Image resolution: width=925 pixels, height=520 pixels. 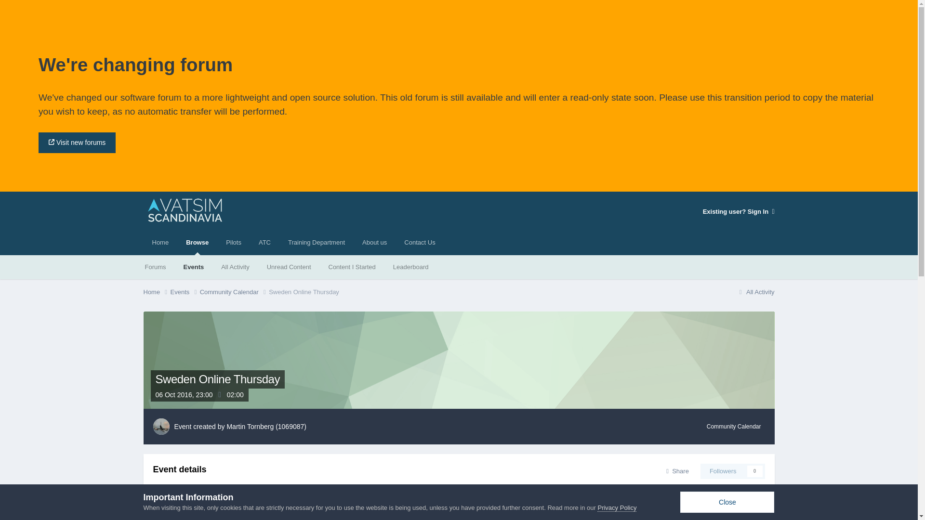 What do you see at coordinates (289, 267) in the screenshot?
I see `Unread Content` at bounding box center [289, 267].